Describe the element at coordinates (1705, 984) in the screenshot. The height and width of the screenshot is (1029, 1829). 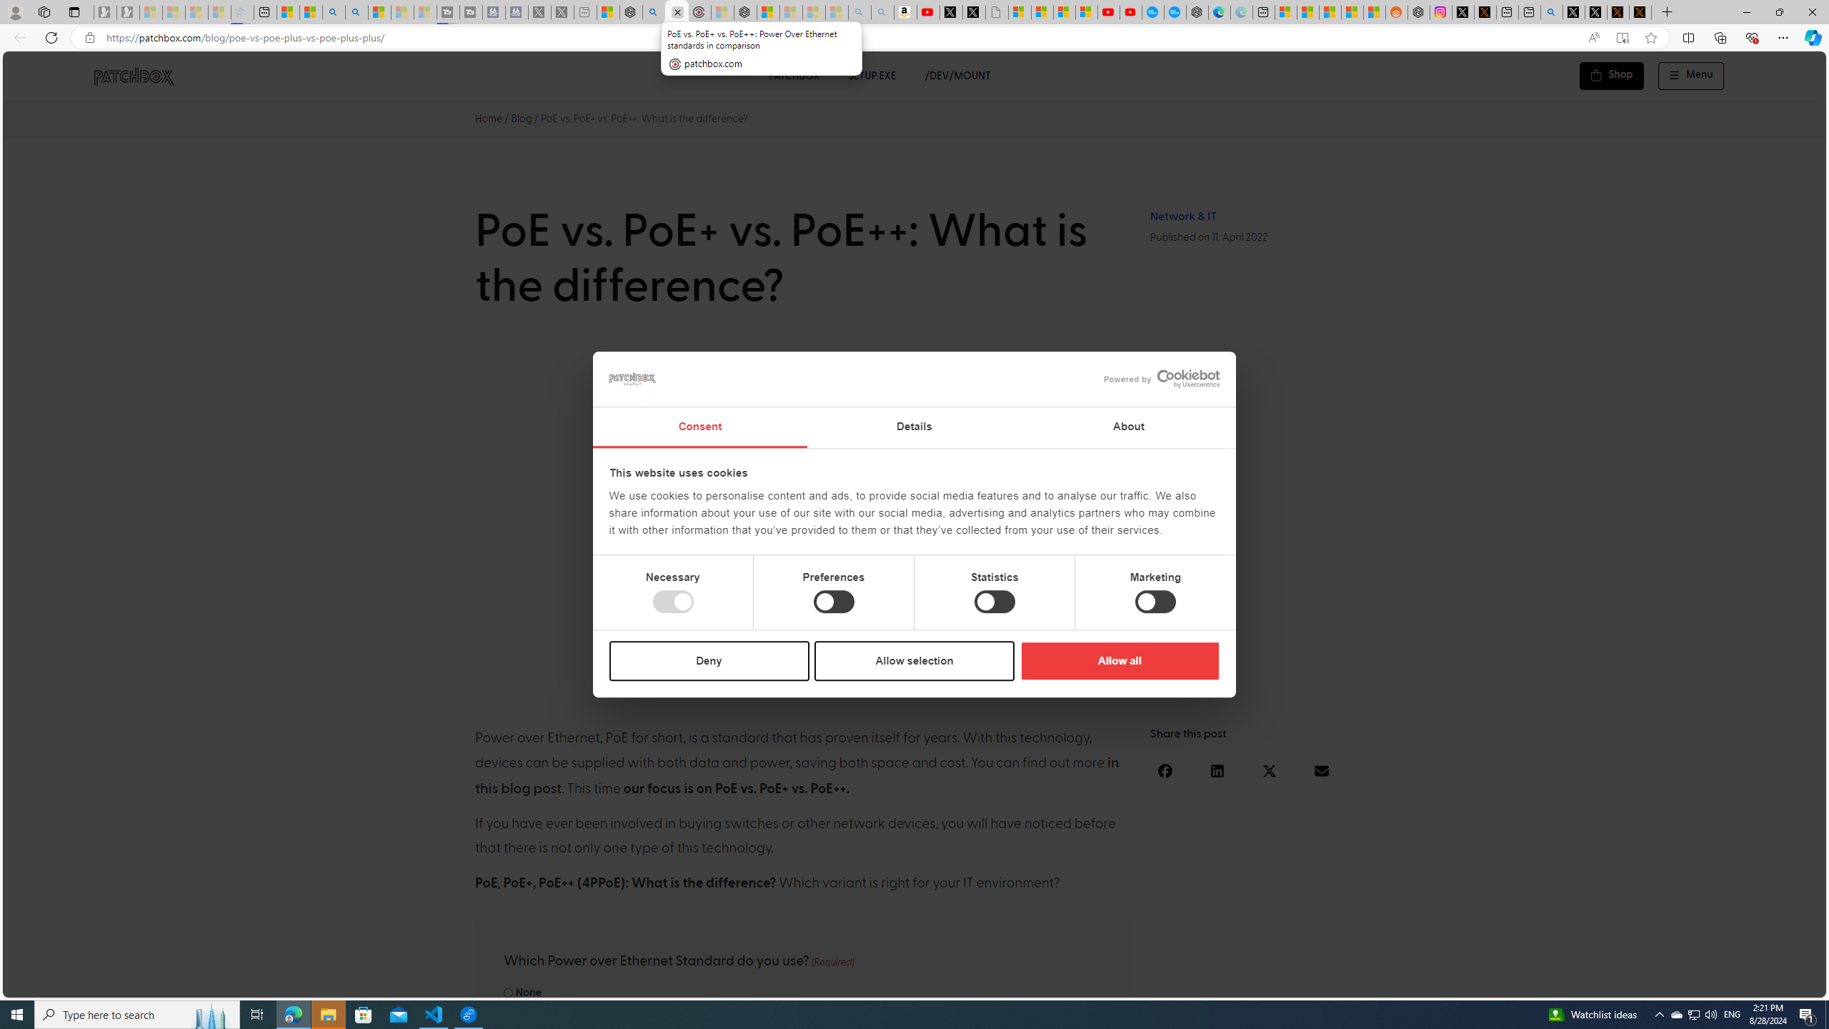
I see `Language switcher : Swedish` at that location.